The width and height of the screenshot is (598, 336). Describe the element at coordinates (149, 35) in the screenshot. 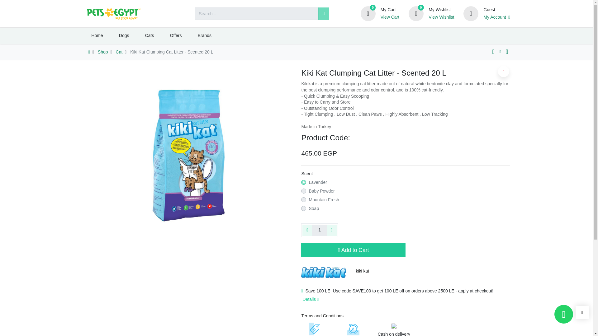

I see `Cats` at that location.